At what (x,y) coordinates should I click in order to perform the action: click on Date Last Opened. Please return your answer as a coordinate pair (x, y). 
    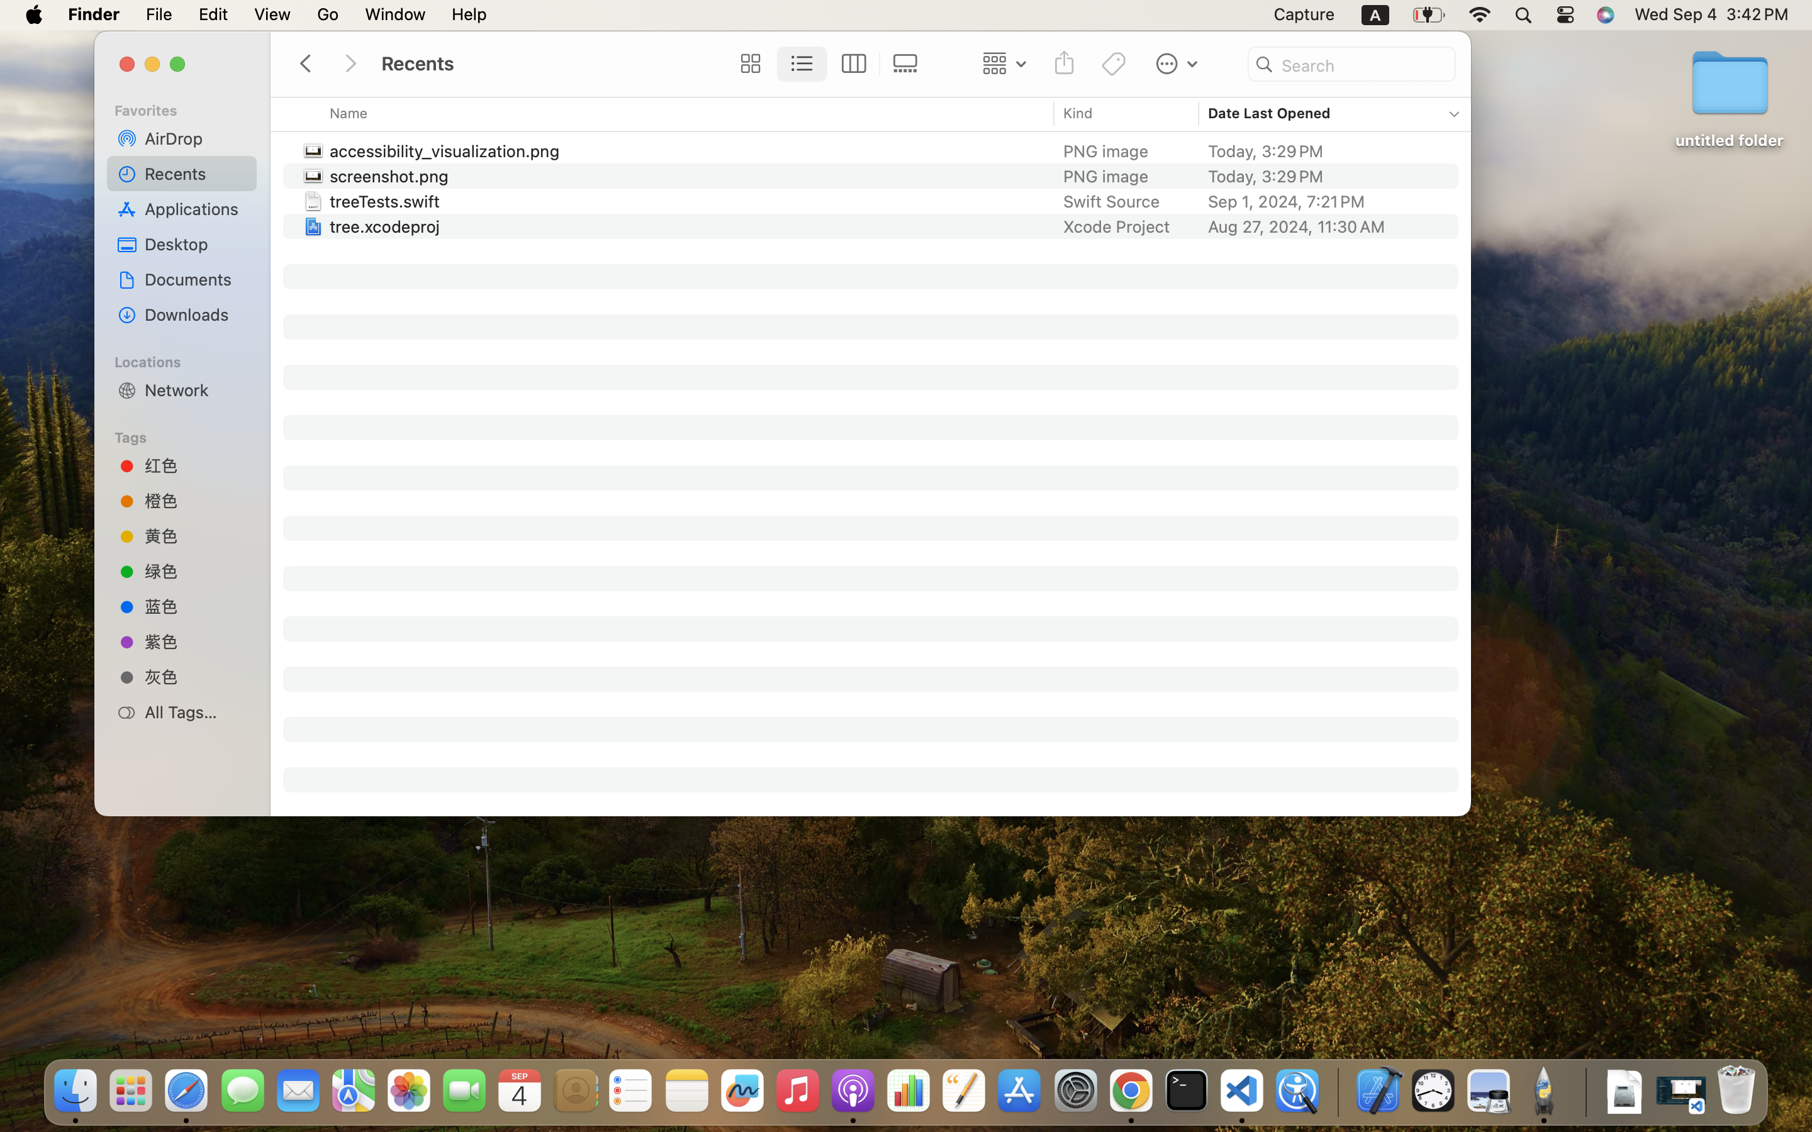
    Looking at the image, I should click on (1270, 113).